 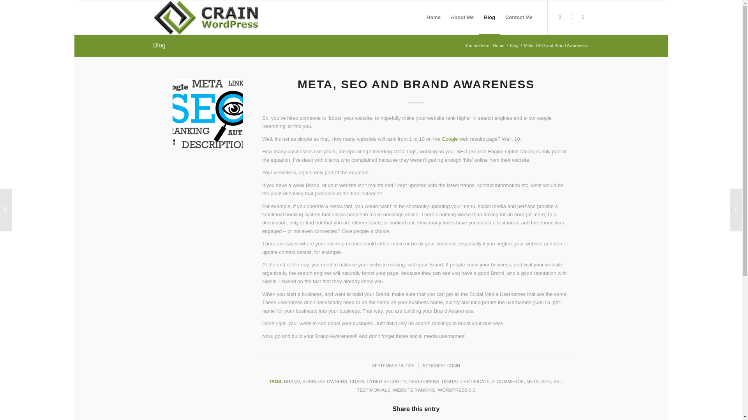 What do you see at coordinates (424, 381) in the screenshot?
I see `DEVELOPERS` at bounding box center [424, 381].